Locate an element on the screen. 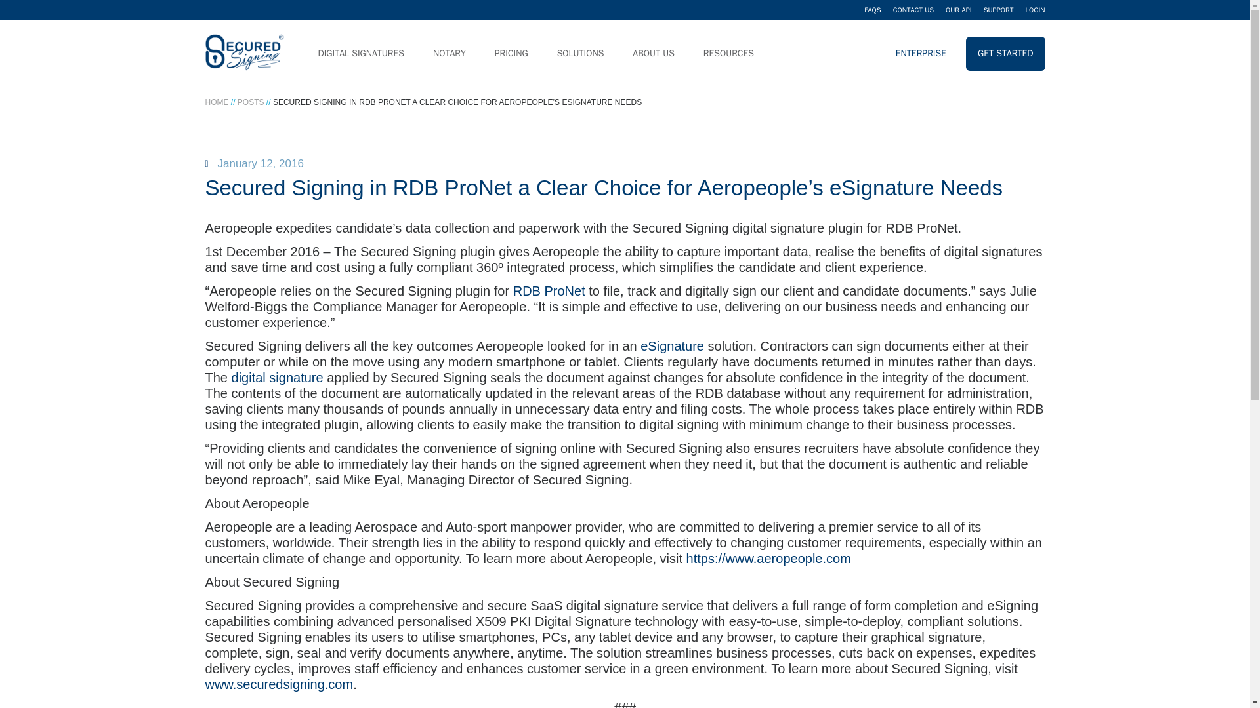 This screenshot has height=708, width=1260. RESOURCES is located at coordinates (734, 54).